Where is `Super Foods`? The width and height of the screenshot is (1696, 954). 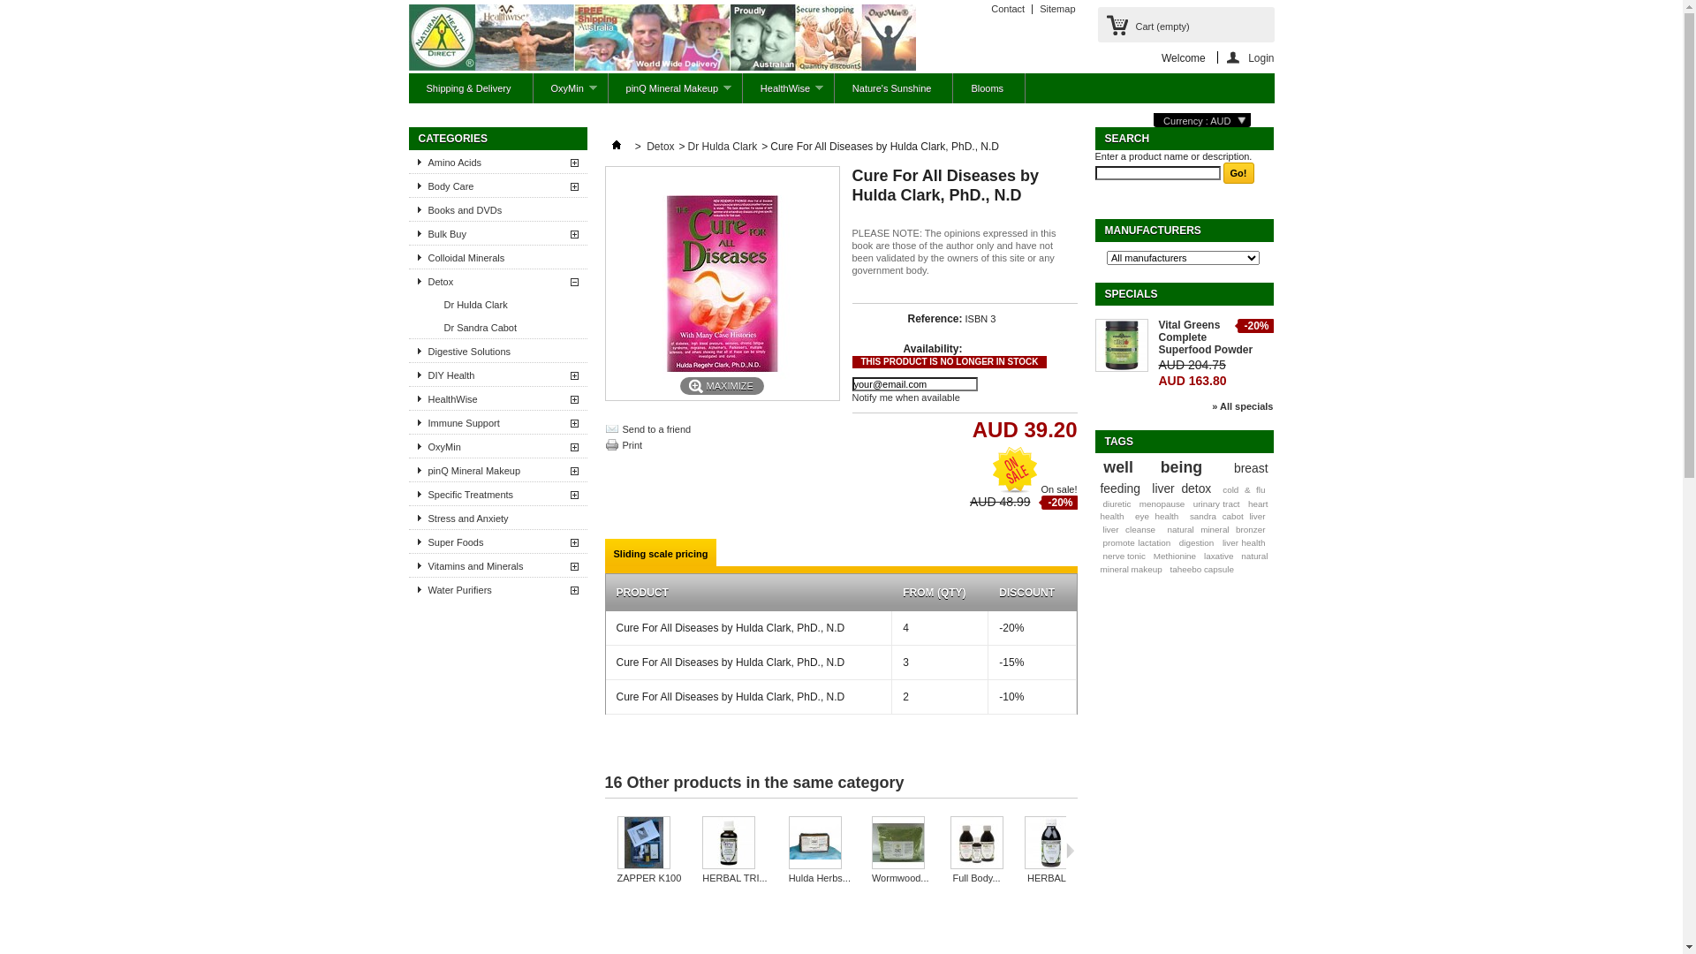
Super Foods is located at coordinates (497, 541).